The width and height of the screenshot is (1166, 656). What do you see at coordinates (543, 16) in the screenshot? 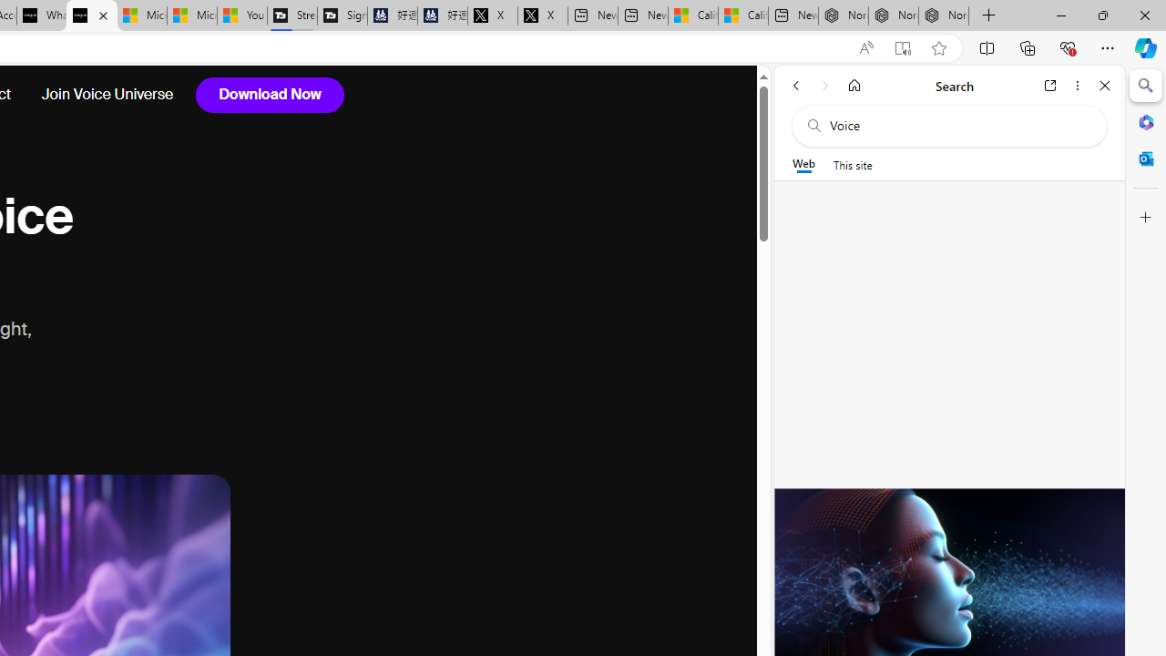
I see `X` at bounding box center [543, 16].